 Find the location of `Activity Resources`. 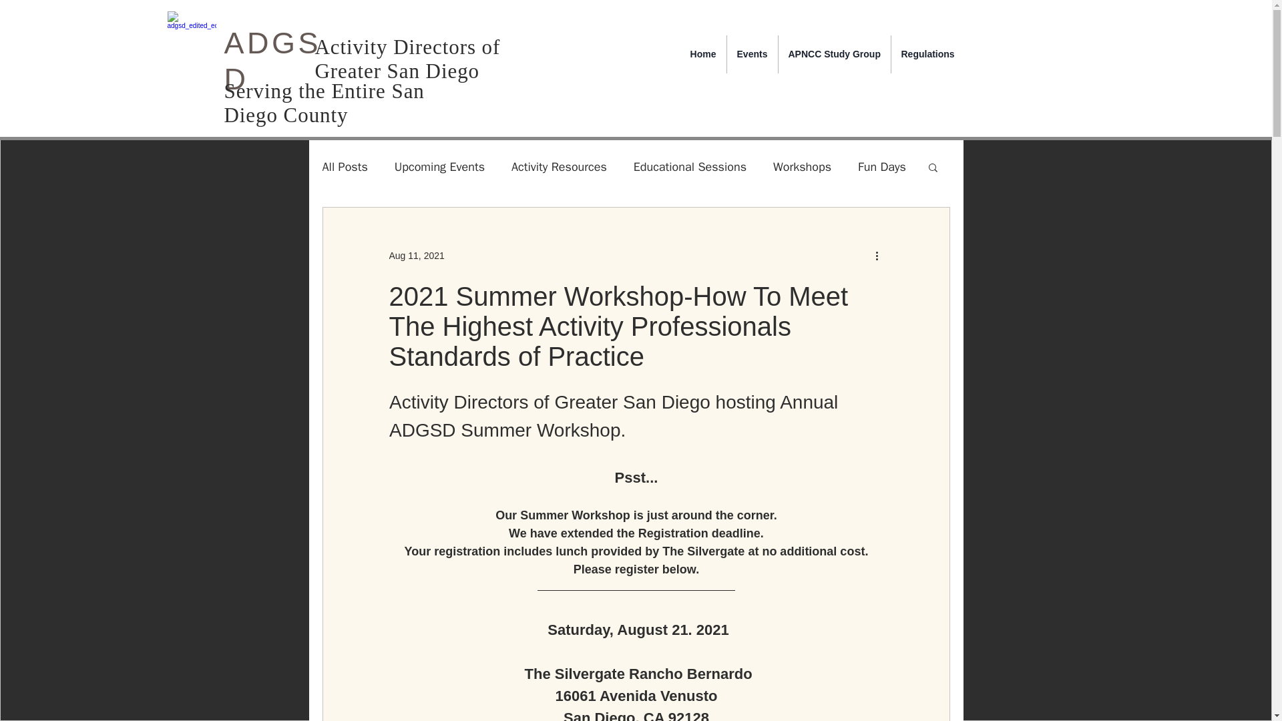

Activity Resources is located at coordinates (559, 167).